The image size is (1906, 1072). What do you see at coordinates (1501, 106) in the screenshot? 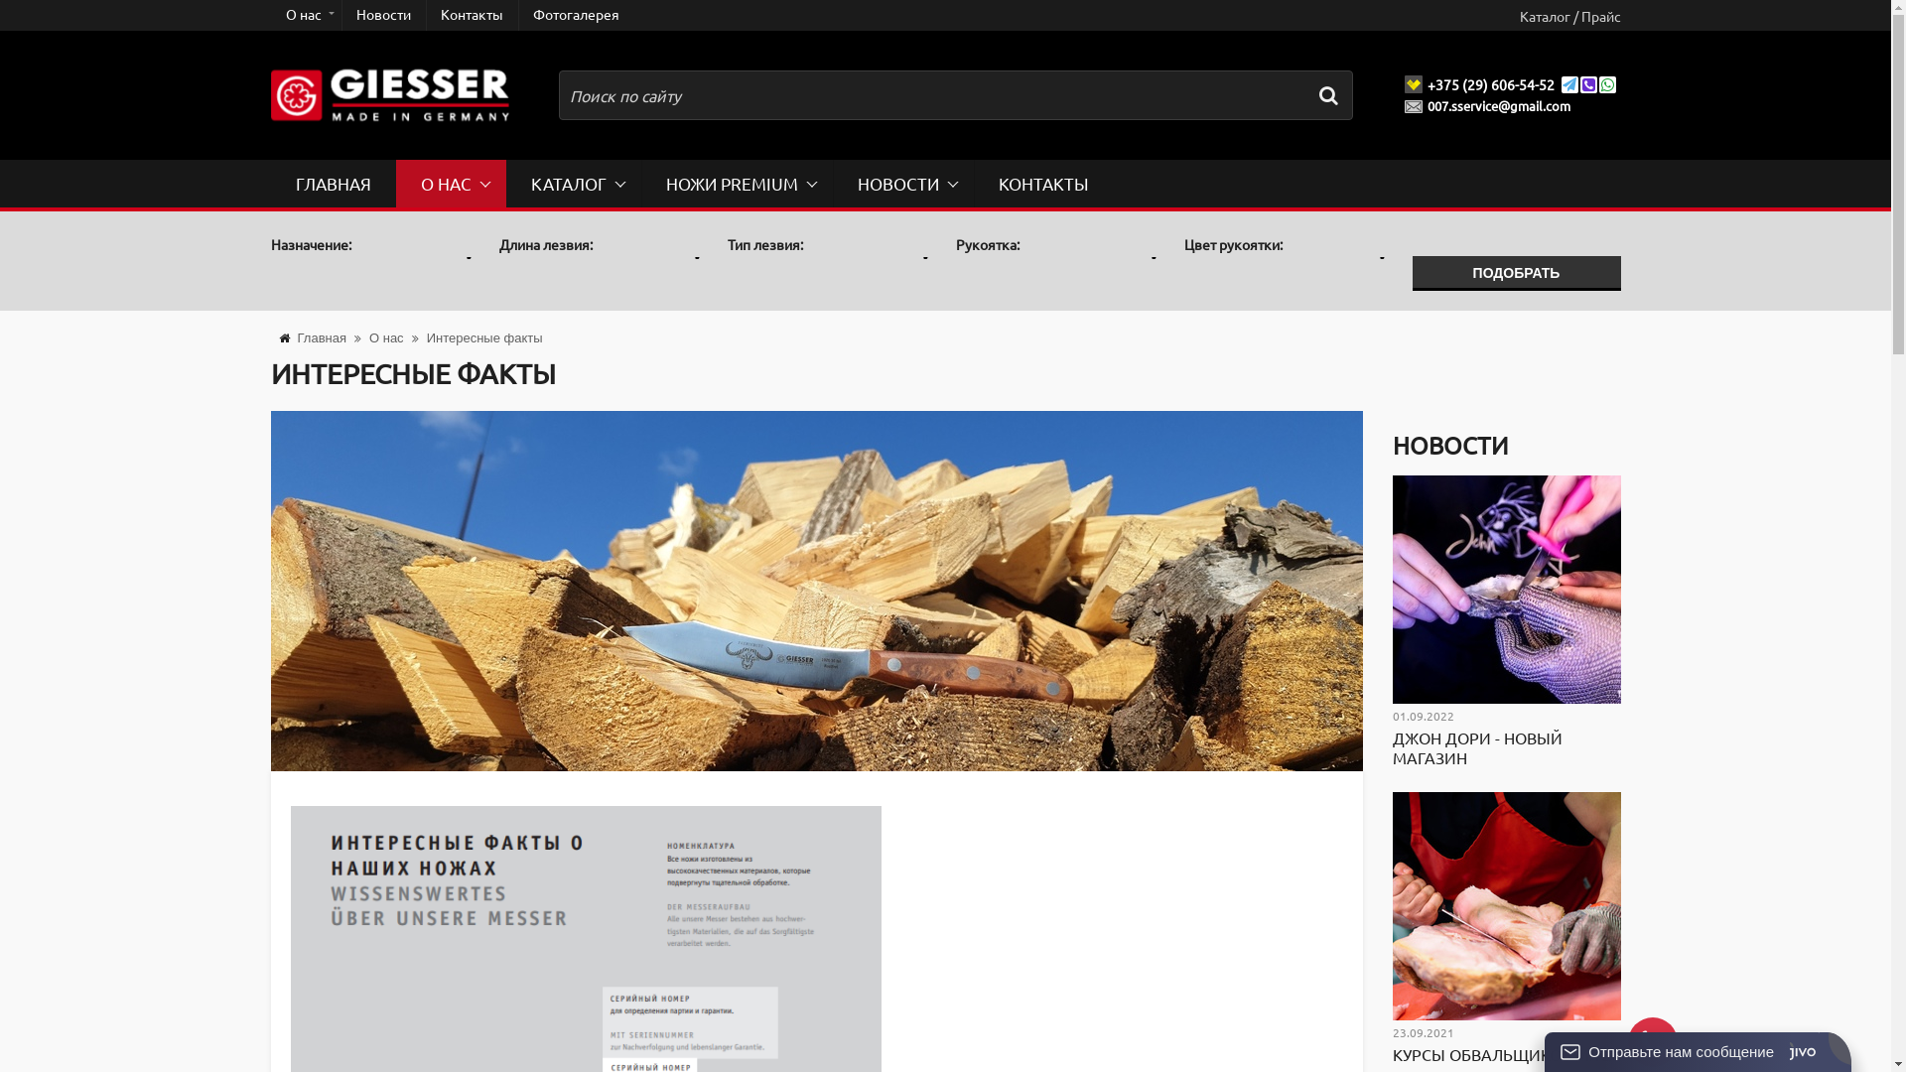
I see `007.sservice@gmail.com` at bounding box center [1501, 106].